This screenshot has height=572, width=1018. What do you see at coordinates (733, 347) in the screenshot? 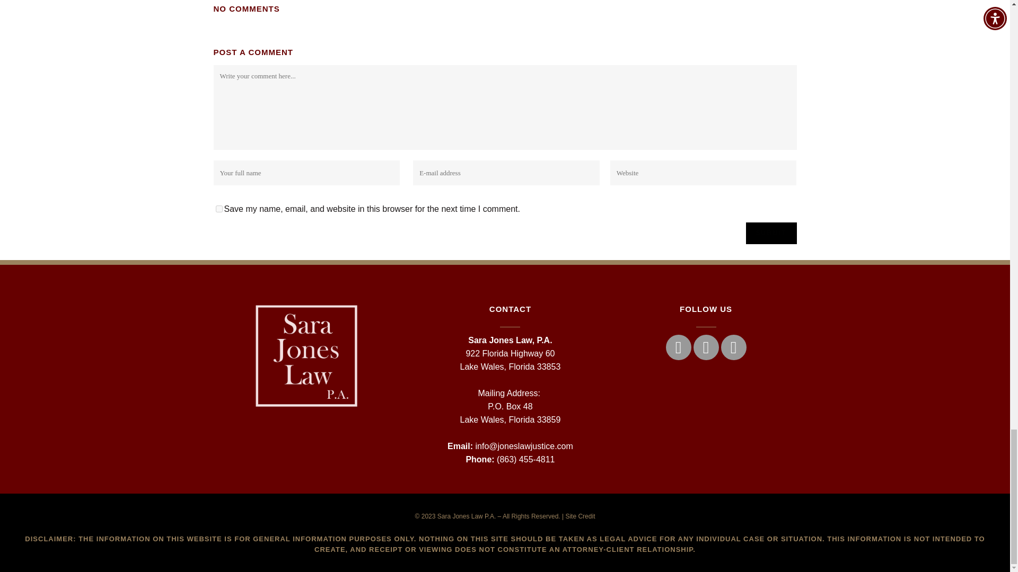
I see `LinkedIn` at bounding box center [733, 347].